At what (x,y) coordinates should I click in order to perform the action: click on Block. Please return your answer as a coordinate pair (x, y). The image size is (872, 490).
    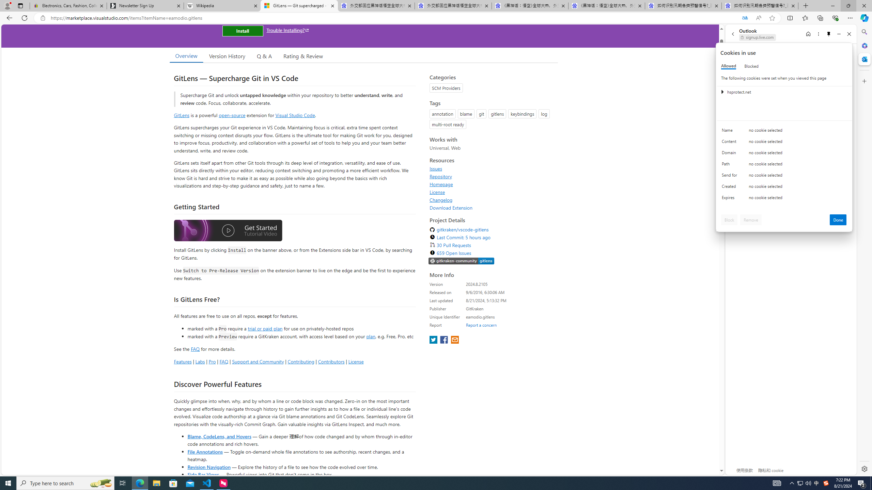
    Looking at the image, I should click on (729, 220).